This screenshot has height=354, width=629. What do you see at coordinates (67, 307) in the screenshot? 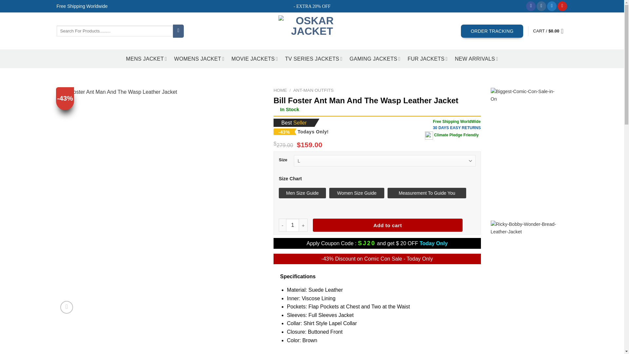
I see `Zoom` at bounding box center [67, 307].